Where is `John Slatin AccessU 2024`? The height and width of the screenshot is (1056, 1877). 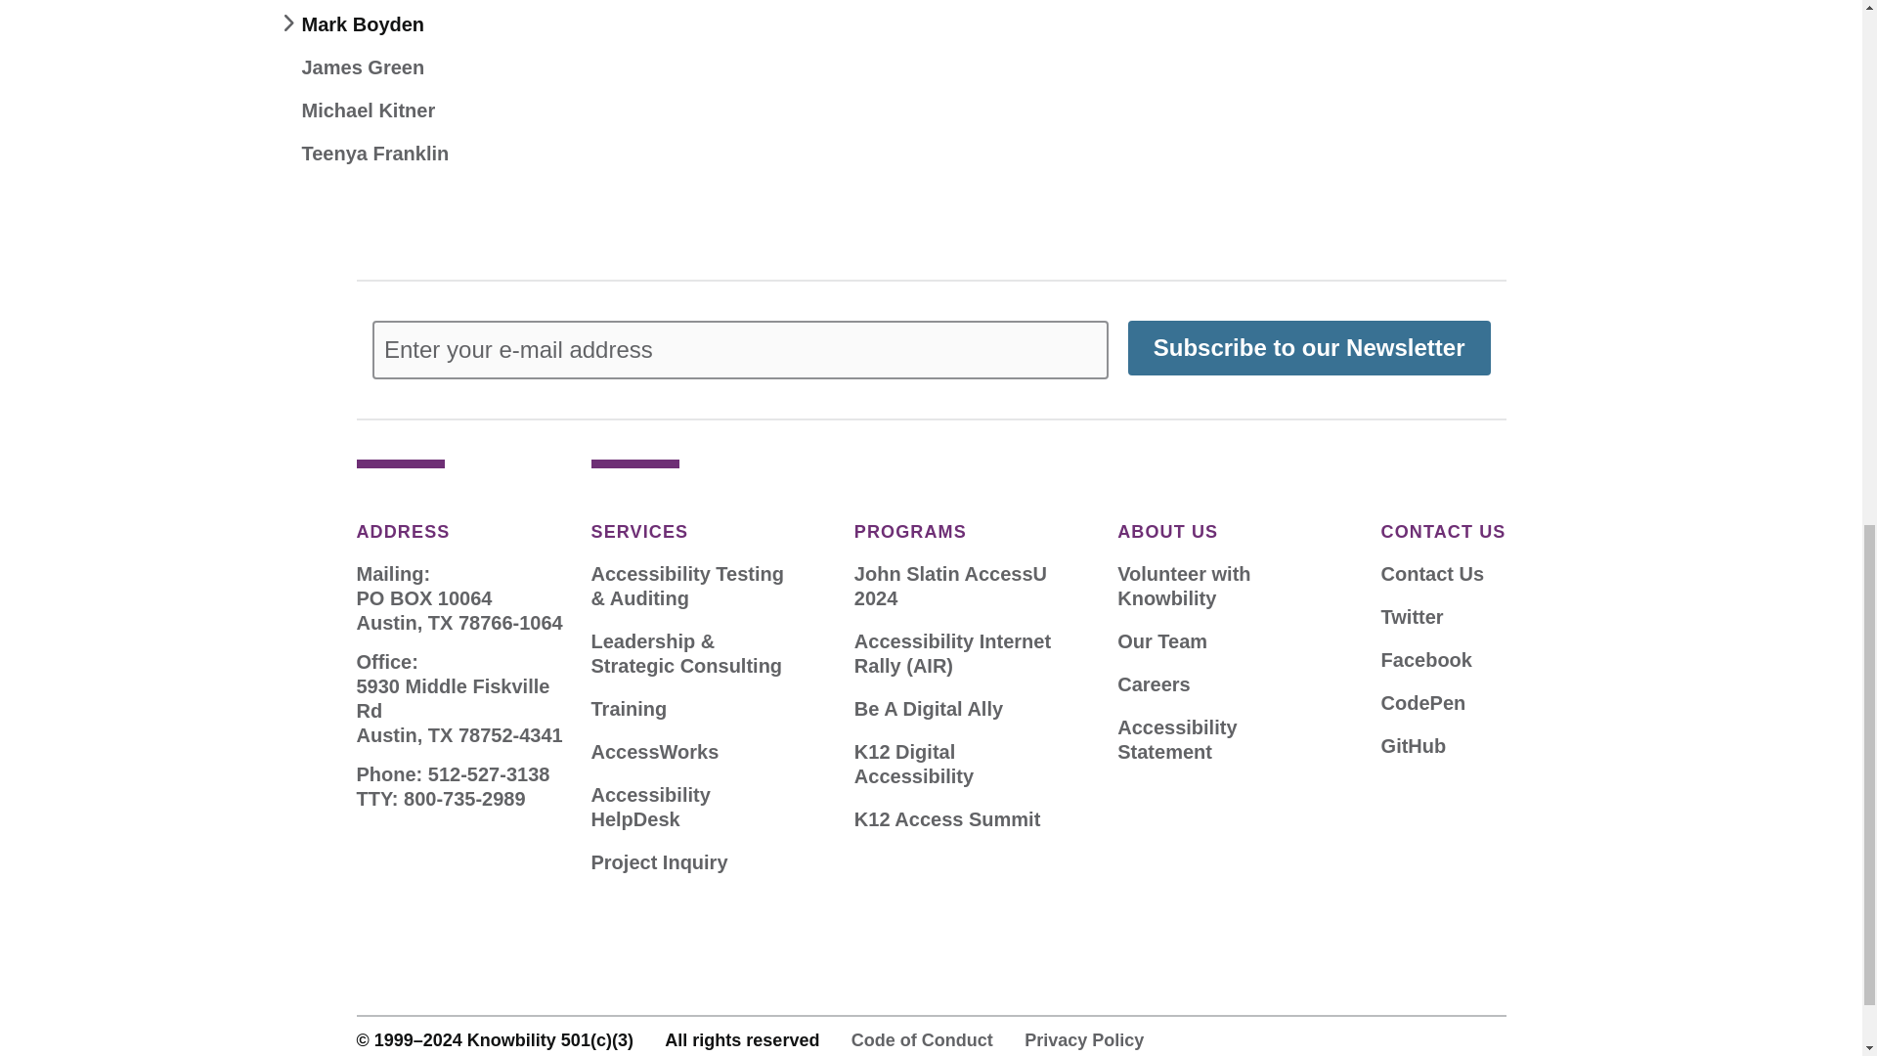 John Slatin AccessU 2024 is located at coordinates (960, 587).